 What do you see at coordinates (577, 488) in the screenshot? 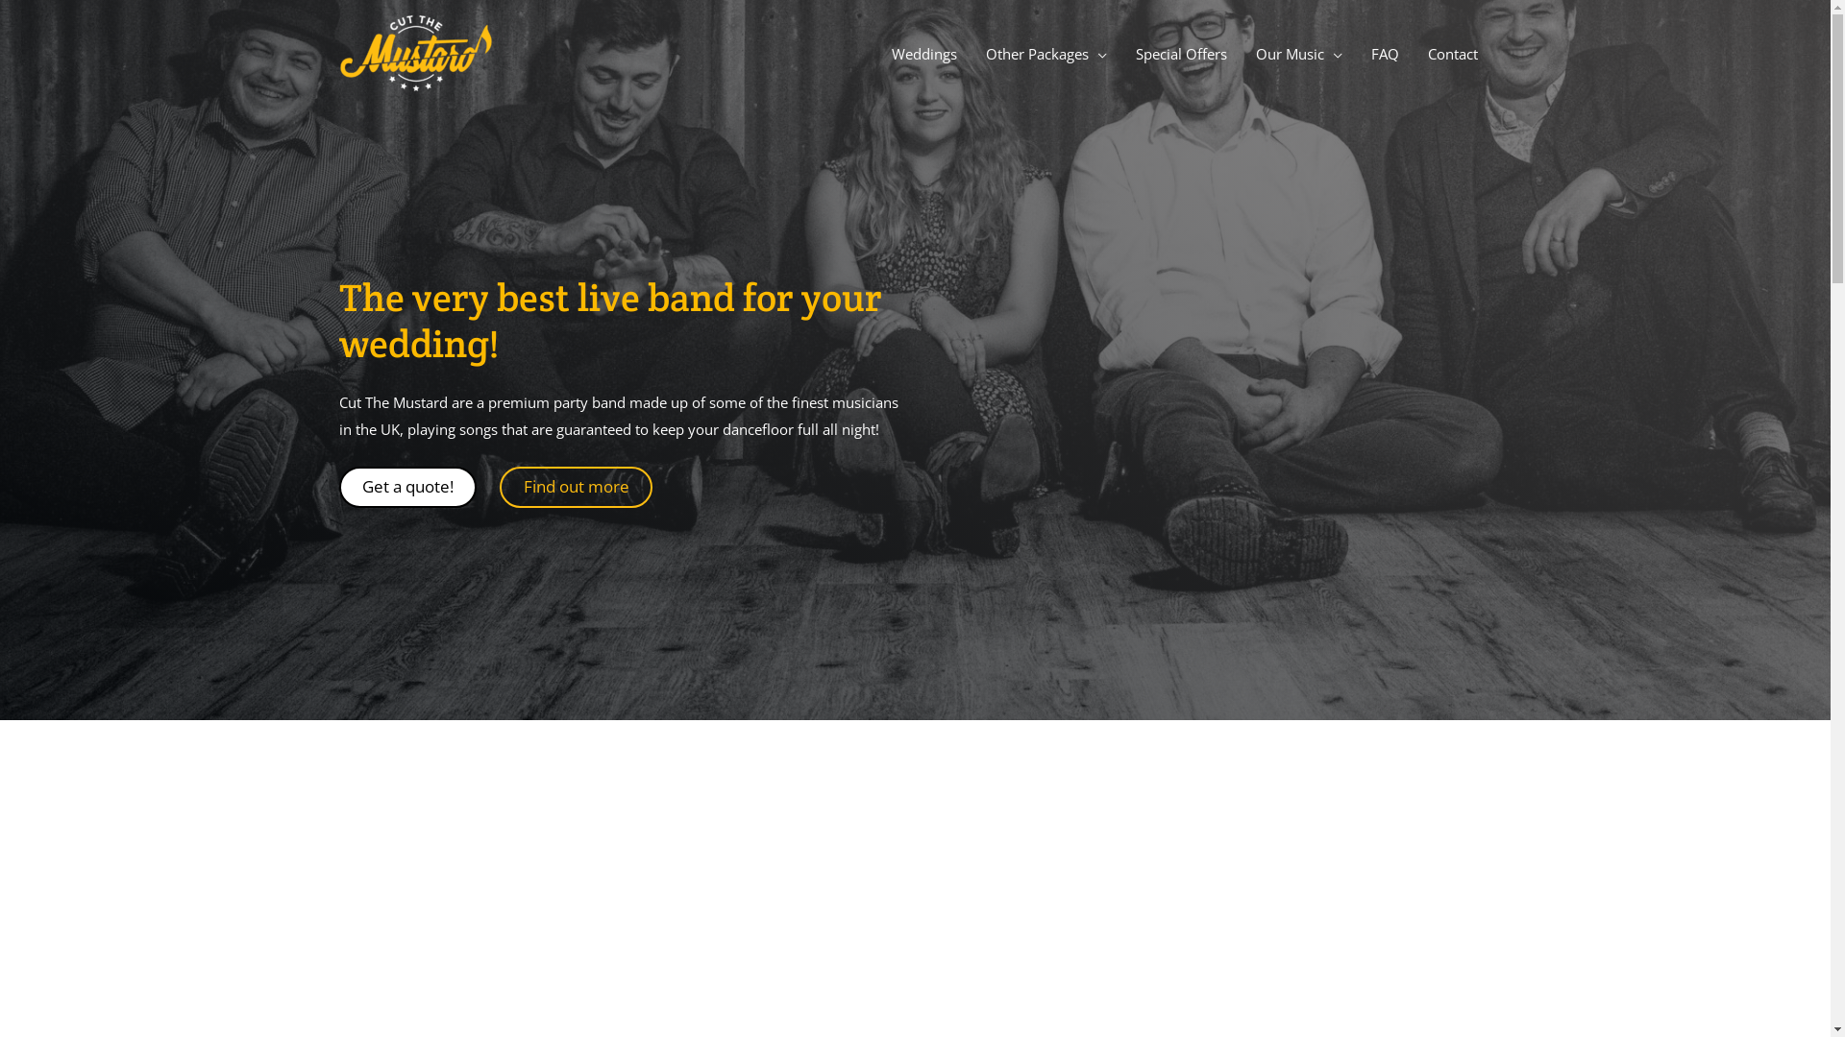
I see `Find out more` at bounding box center [577, 488].